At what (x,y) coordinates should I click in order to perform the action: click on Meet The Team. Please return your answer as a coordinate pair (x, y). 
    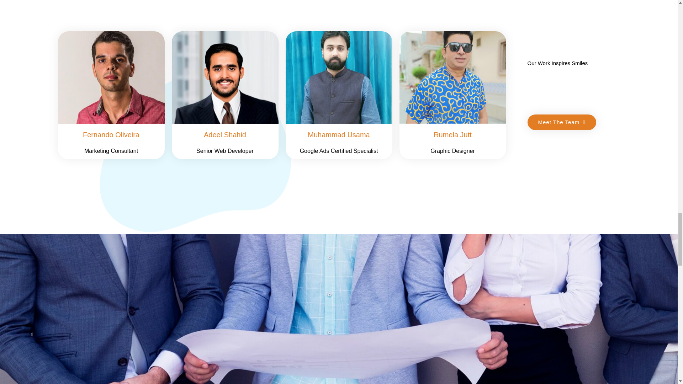
    Looking at the image, I should click on (561, 122).